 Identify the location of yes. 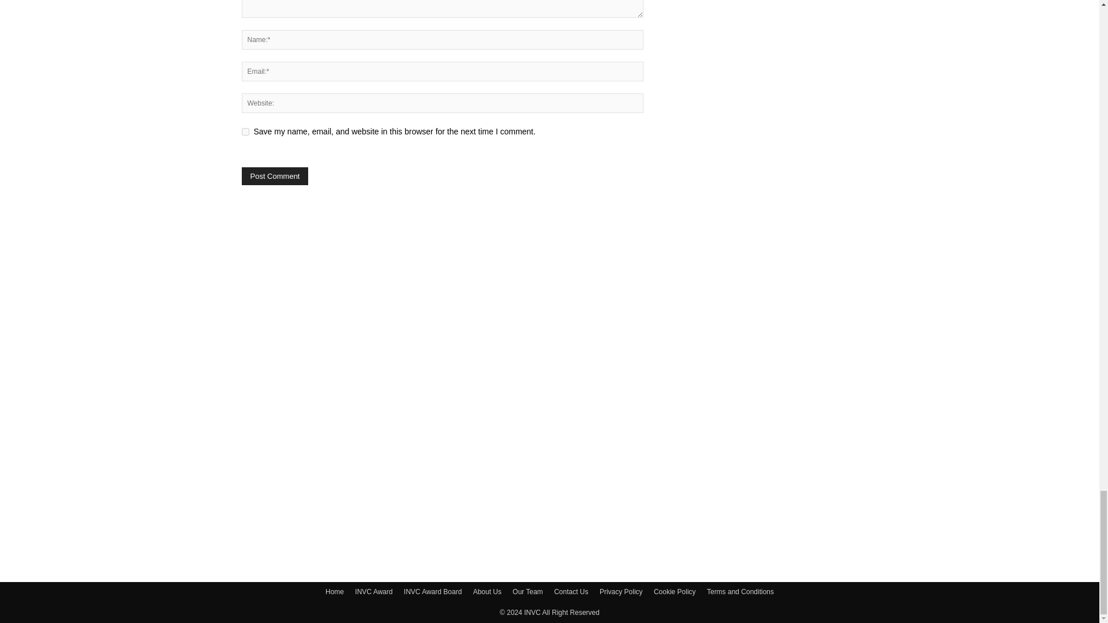
(245, 132).